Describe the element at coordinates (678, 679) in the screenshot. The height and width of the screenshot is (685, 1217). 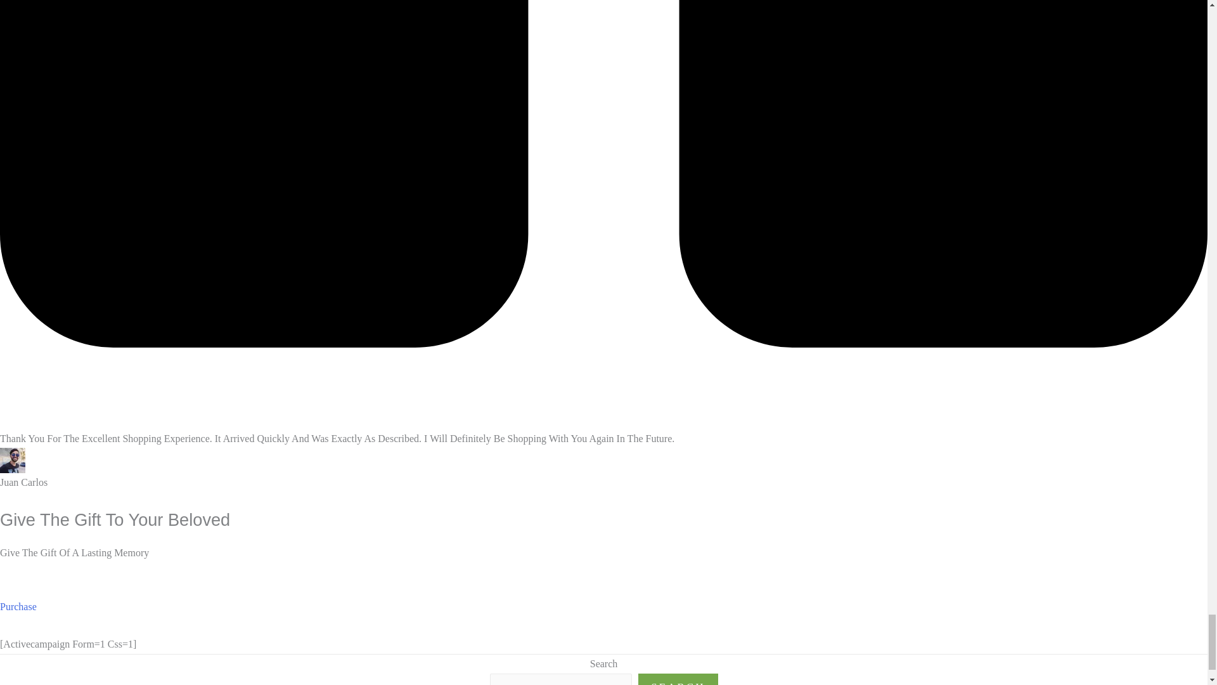
I see `SEARCH` at that location.